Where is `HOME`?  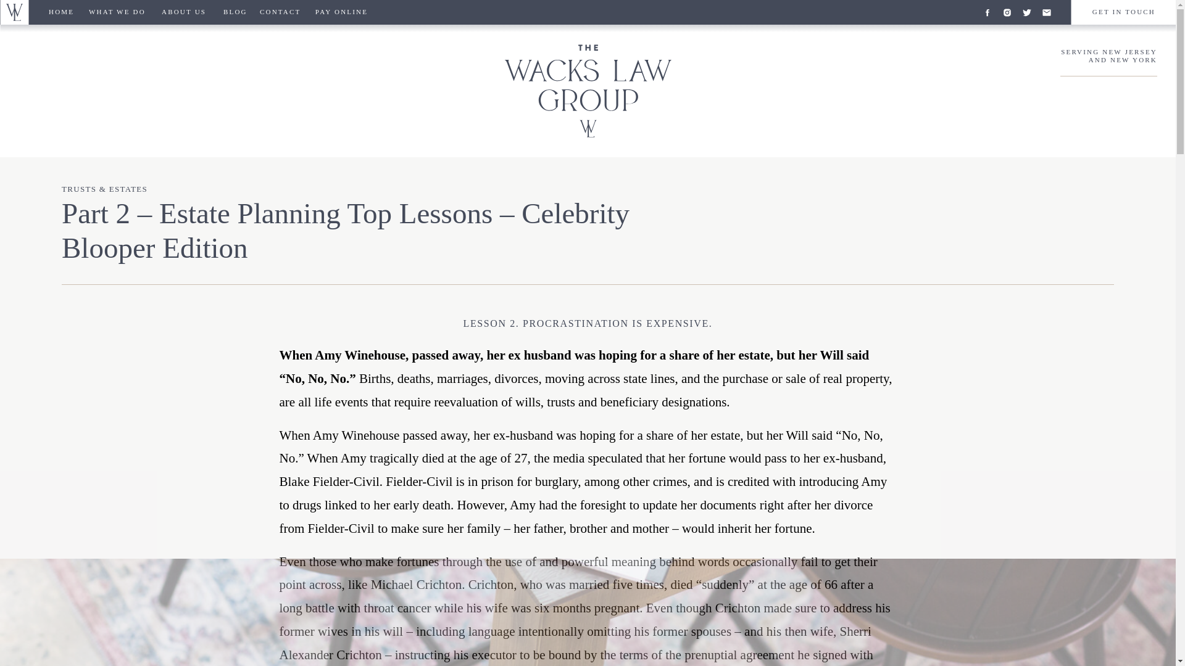 HOME is located at coordinates (62, 12).